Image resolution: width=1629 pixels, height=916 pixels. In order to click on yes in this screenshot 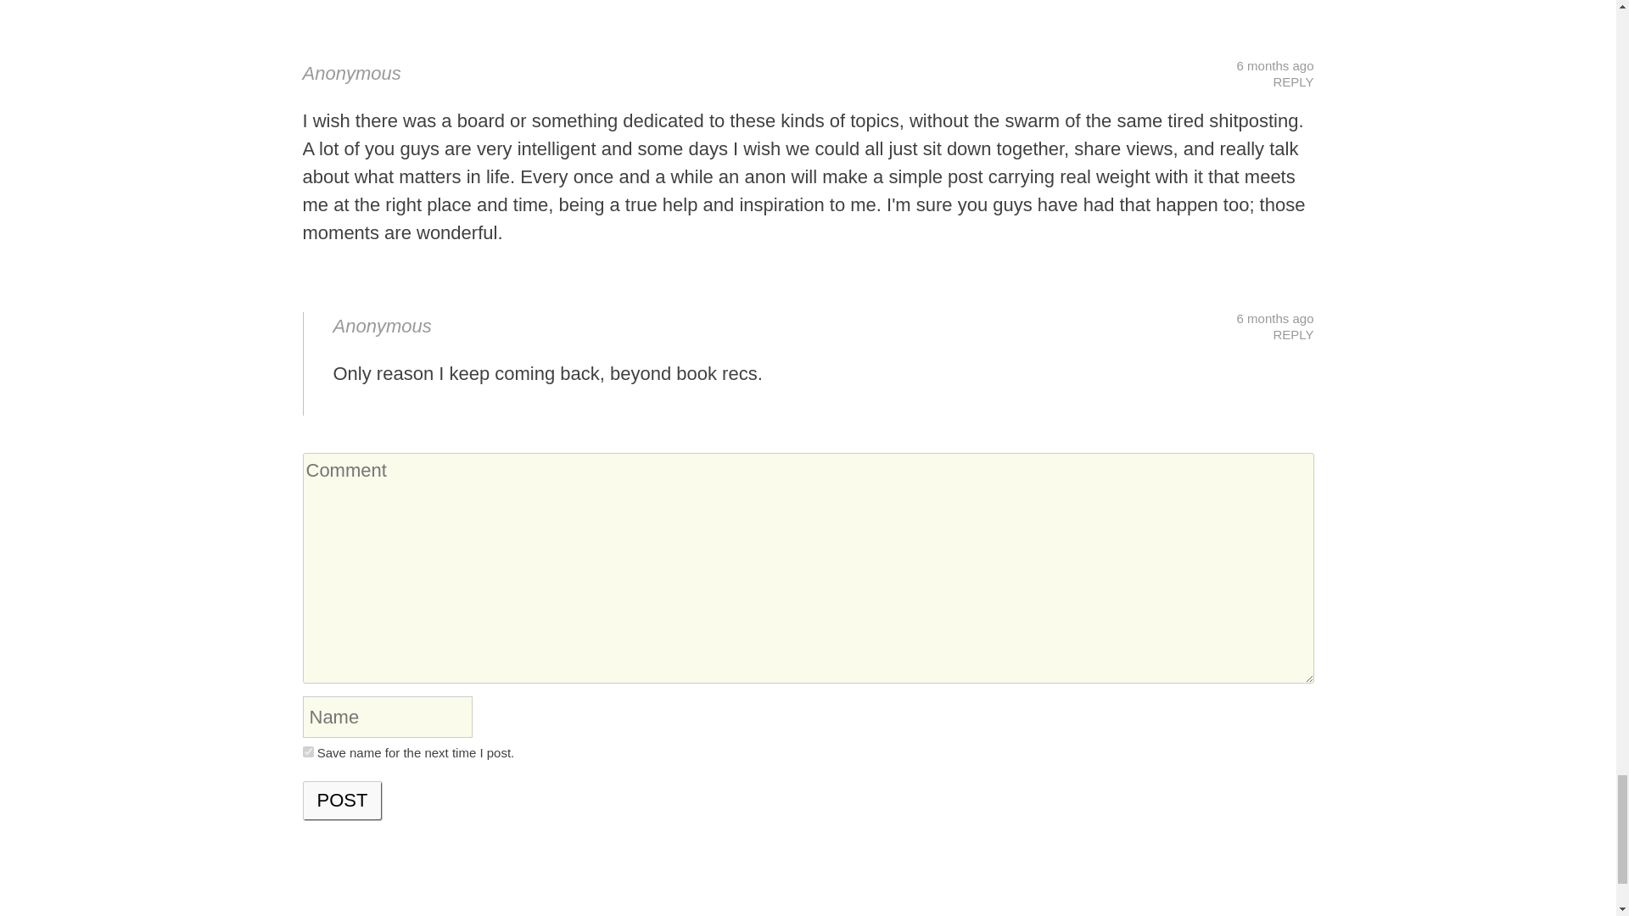, I will do `click(307, 751)`.